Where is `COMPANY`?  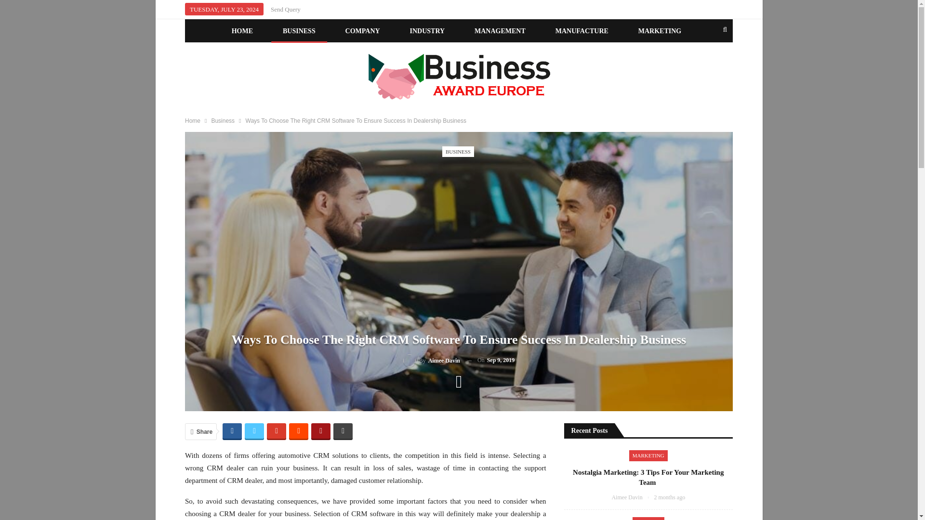 COMPANY is located at coordinates (362, 31).